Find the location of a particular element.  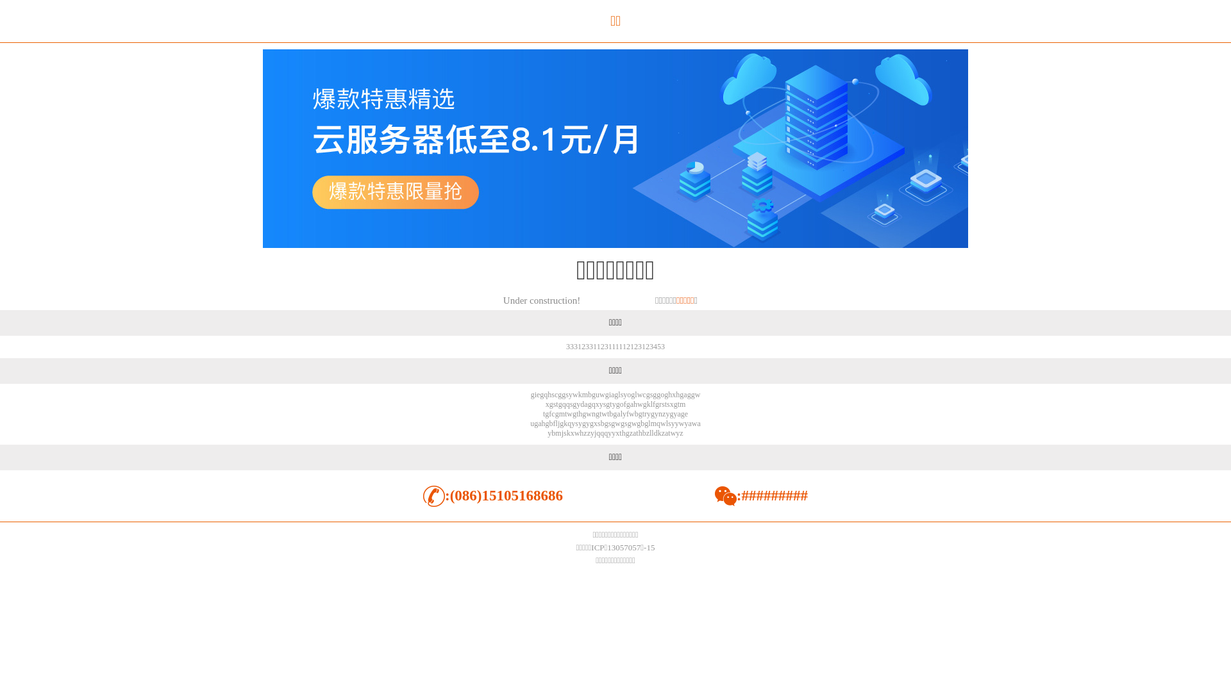

y is located at coordinates (667, 414).